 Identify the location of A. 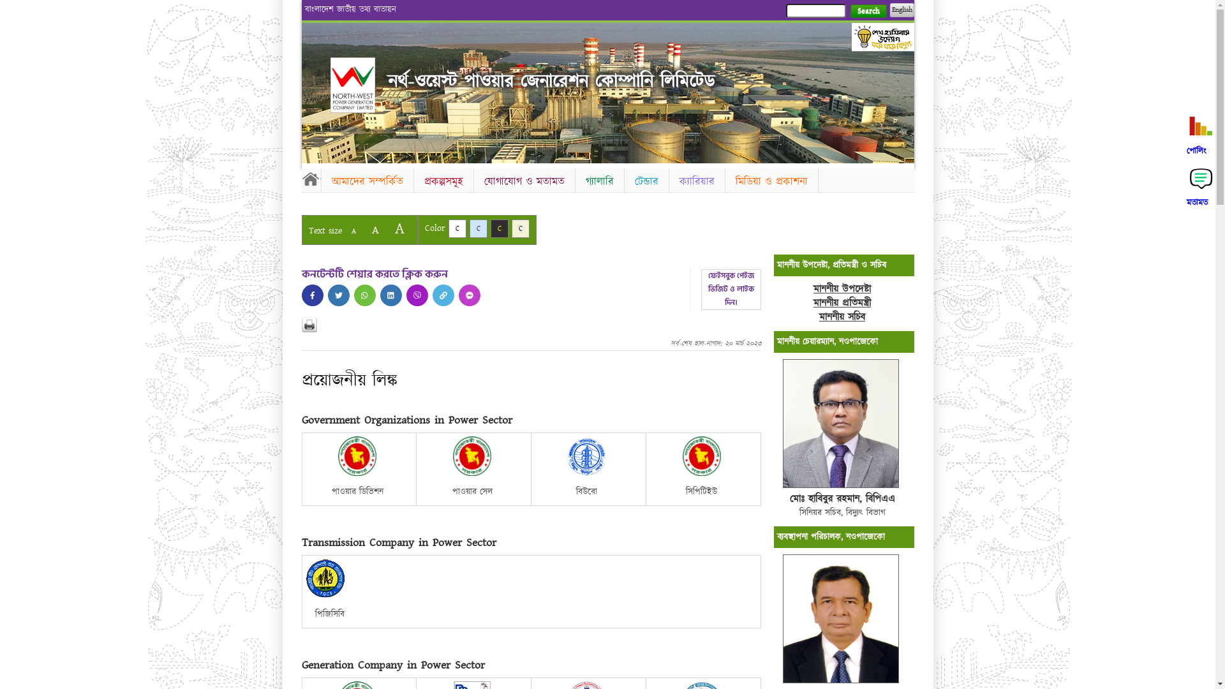
(353, 231).